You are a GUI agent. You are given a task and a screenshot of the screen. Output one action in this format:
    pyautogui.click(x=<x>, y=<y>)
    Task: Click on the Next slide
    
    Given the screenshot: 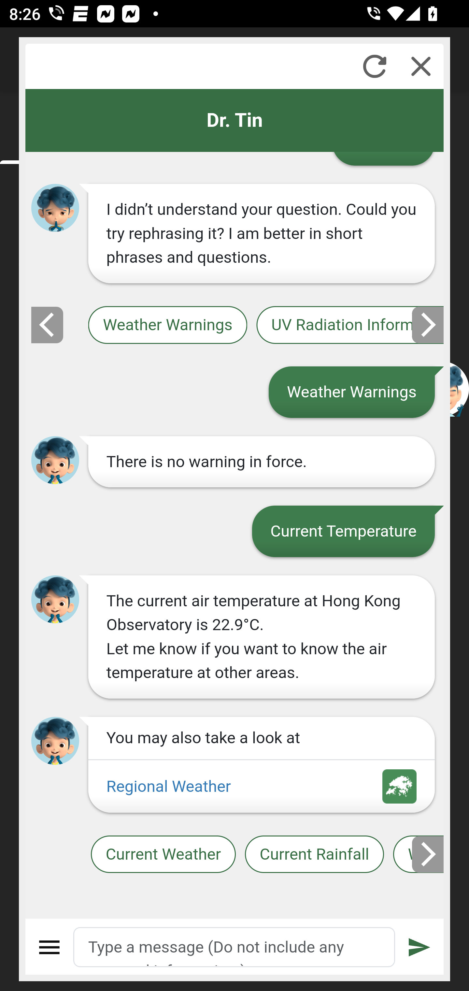 What is the action you would take?
    pyautogui.click(x=428, y=324)
    